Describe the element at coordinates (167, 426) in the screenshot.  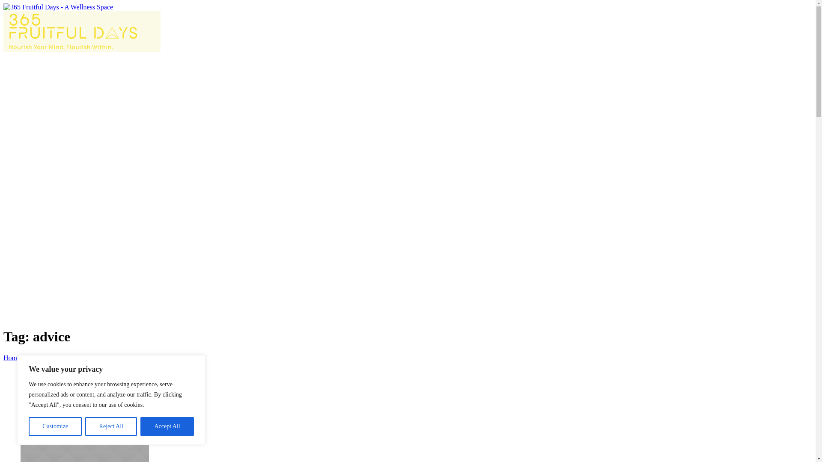
I see `Accept All` at that location.